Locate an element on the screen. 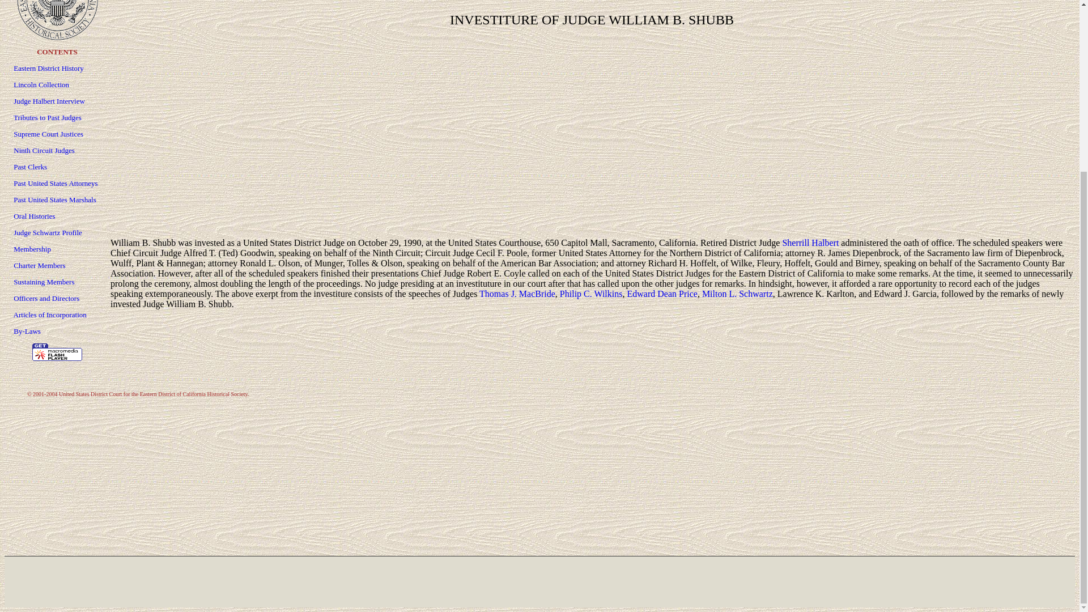 This screenshot has width=1088, height=612. Ninth Circuit Judges is located at coordinates (44, 151).